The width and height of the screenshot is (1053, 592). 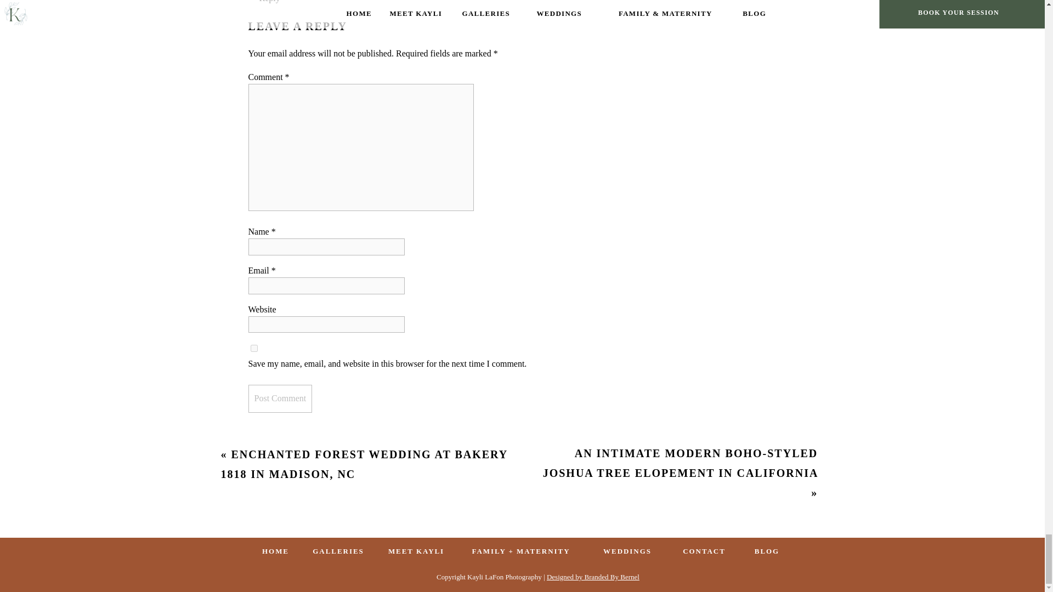 What do you see at coordinates (364, 464) in the screenshot?
I see `ENCHANTED FOREST WEDDING AT BAKERY 1818 IN MADISON, NC` at bounding box center [364, 464].